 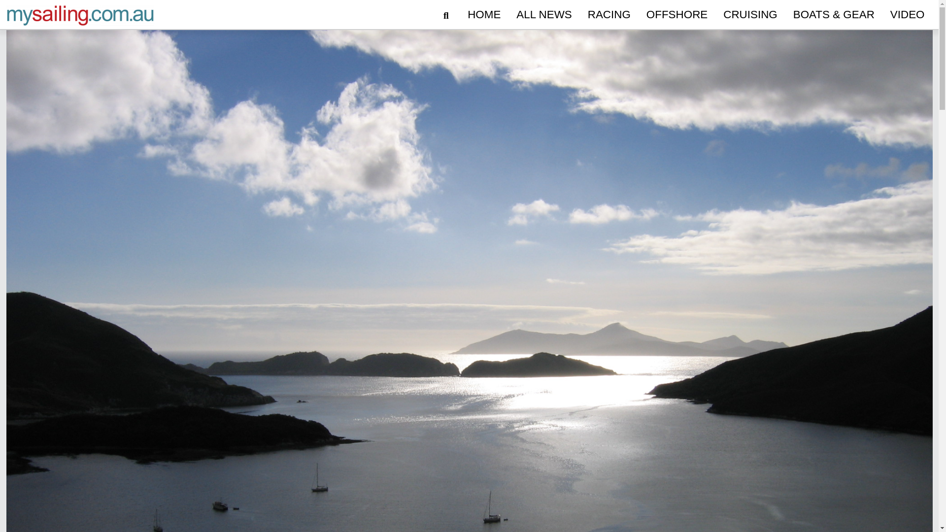 What do you see at coordinates (609, 15) in the screenshot?
I see `Racing` at bounding box center [609, 15].